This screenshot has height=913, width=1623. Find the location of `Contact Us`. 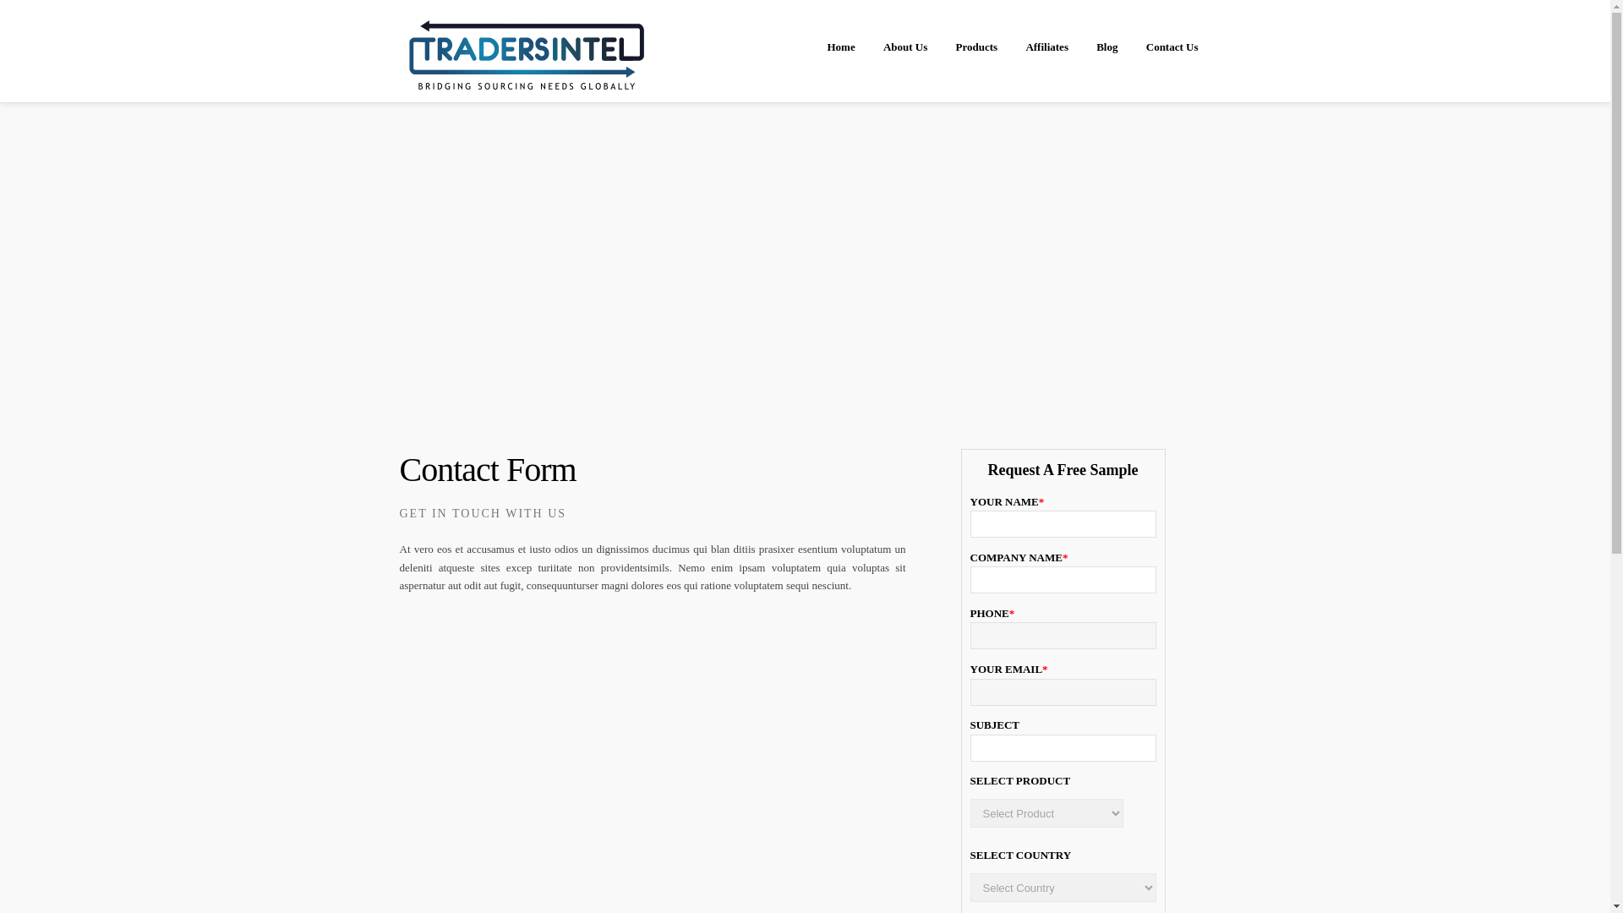

Contact Us is located at coordinates (1172, 47).